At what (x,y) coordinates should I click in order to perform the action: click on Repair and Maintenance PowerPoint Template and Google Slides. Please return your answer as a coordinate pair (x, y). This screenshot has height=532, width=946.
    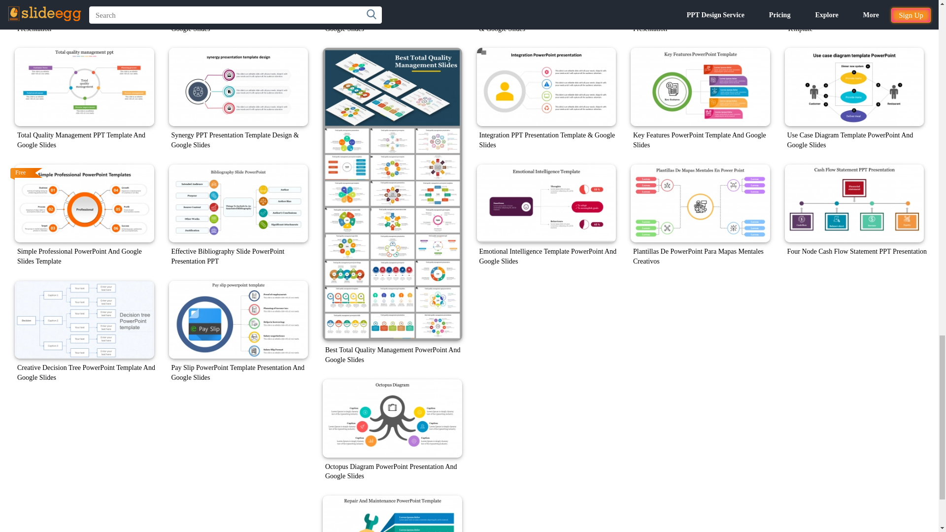
    Looking at the image, I should click on (392, 513).